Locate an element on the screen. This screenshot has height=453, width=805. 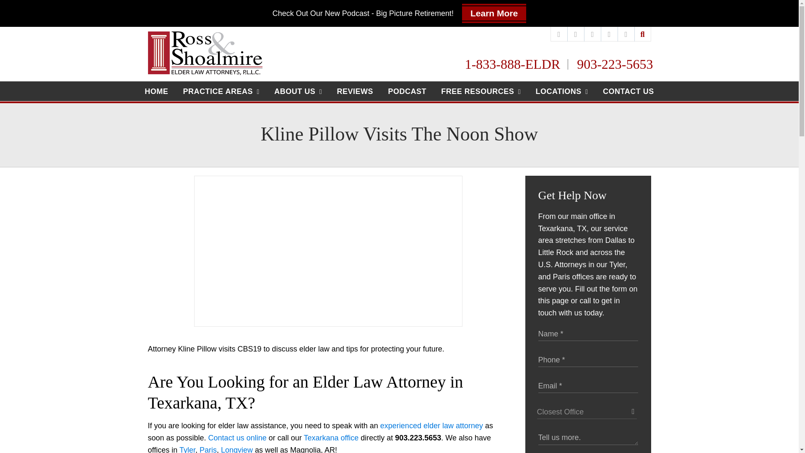
FREE RESOURCES is located at coordinates (480, 91).